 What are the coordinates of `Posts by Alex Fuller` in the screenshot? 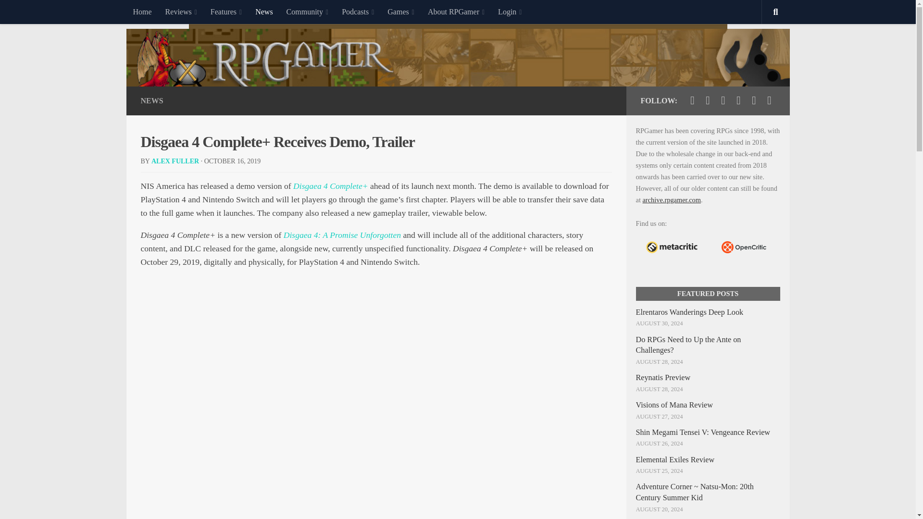 It's located at (175, 161).